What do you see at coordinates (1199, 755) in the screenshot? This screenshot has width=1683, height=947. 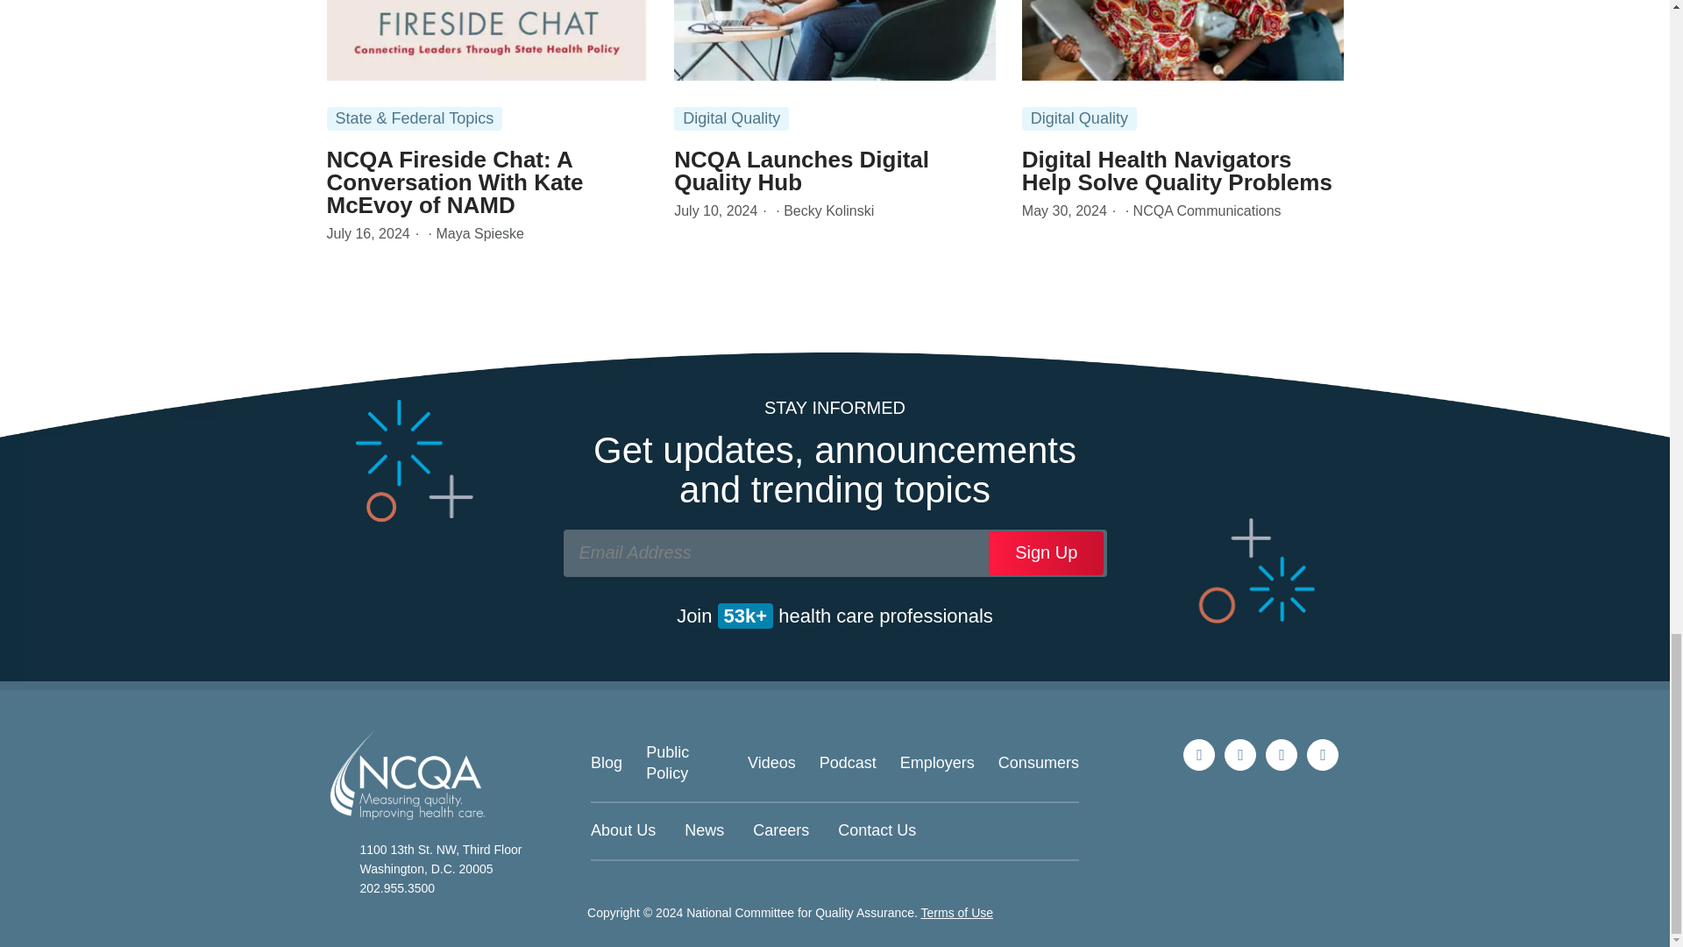 I see `Follow us on X` at bounding box center [1199, 755].